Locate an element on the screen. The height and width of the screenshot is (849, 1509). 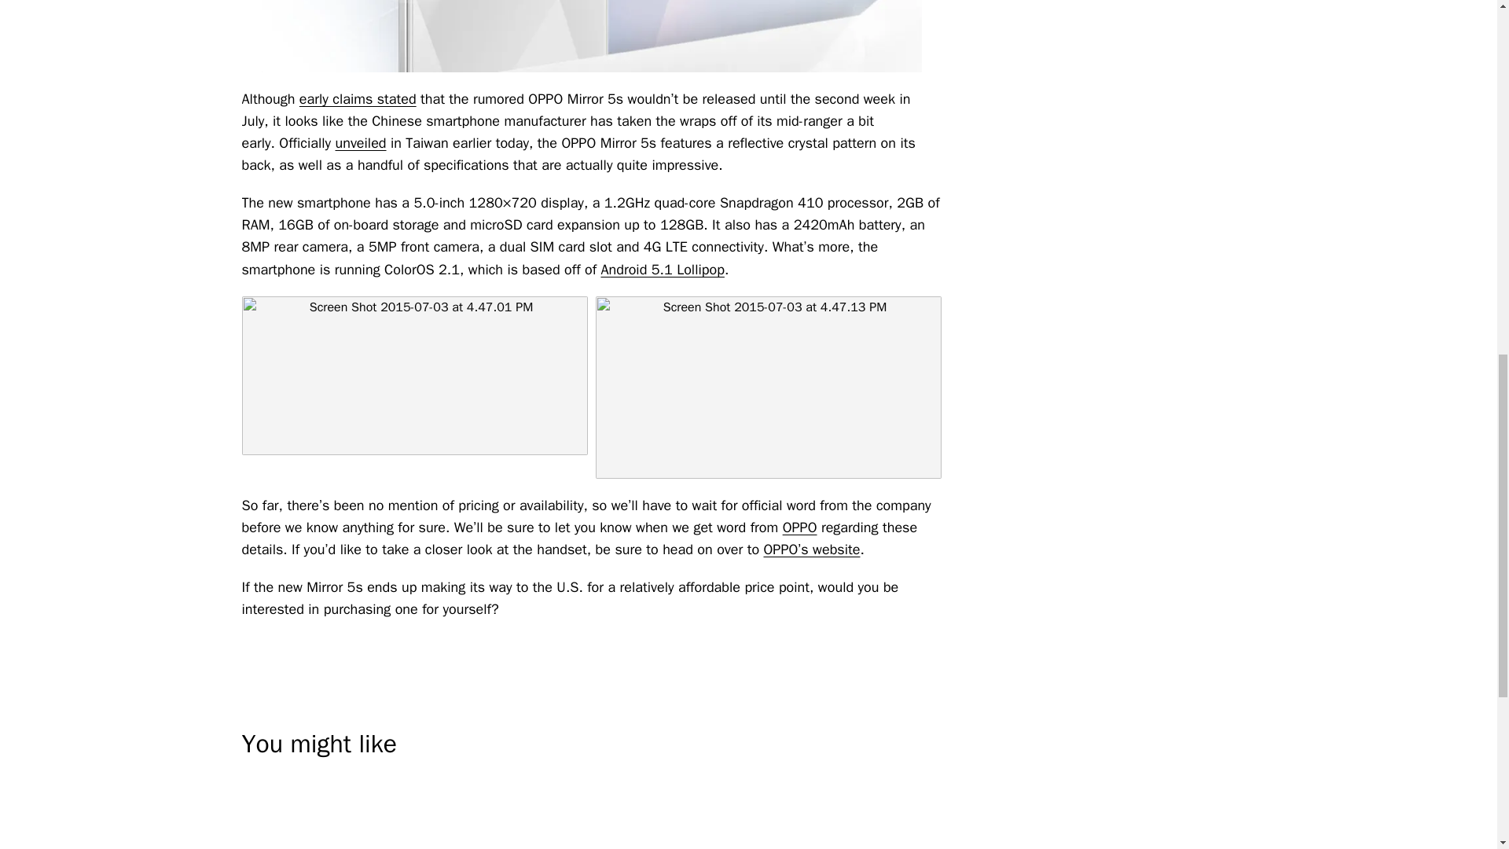
early claims stated is located at coordinates (357, 99).